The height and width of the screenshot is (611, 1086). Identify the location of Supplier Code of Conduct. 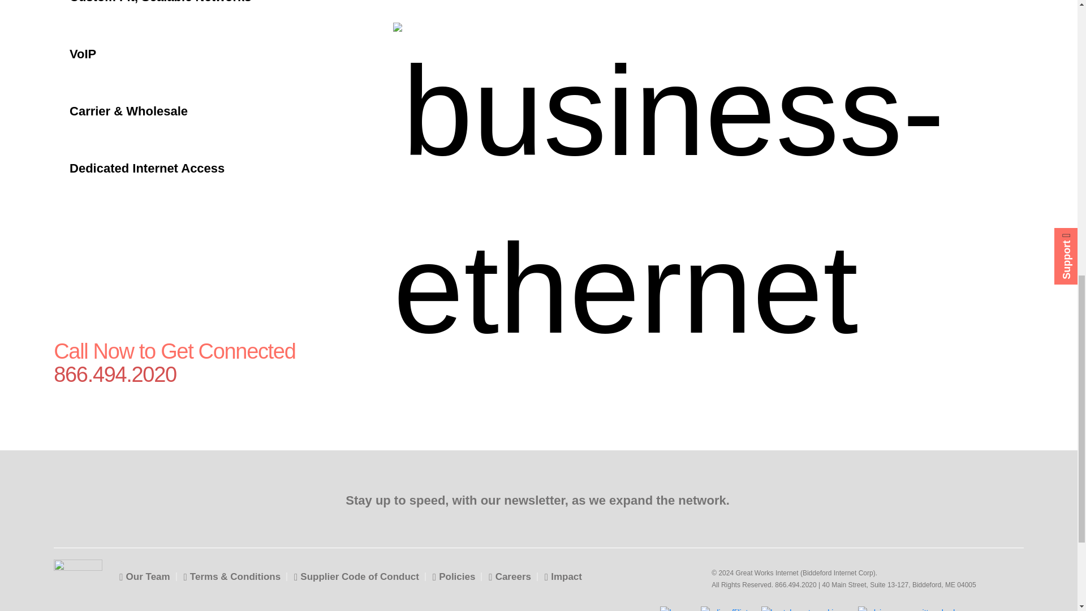
(356, 576).